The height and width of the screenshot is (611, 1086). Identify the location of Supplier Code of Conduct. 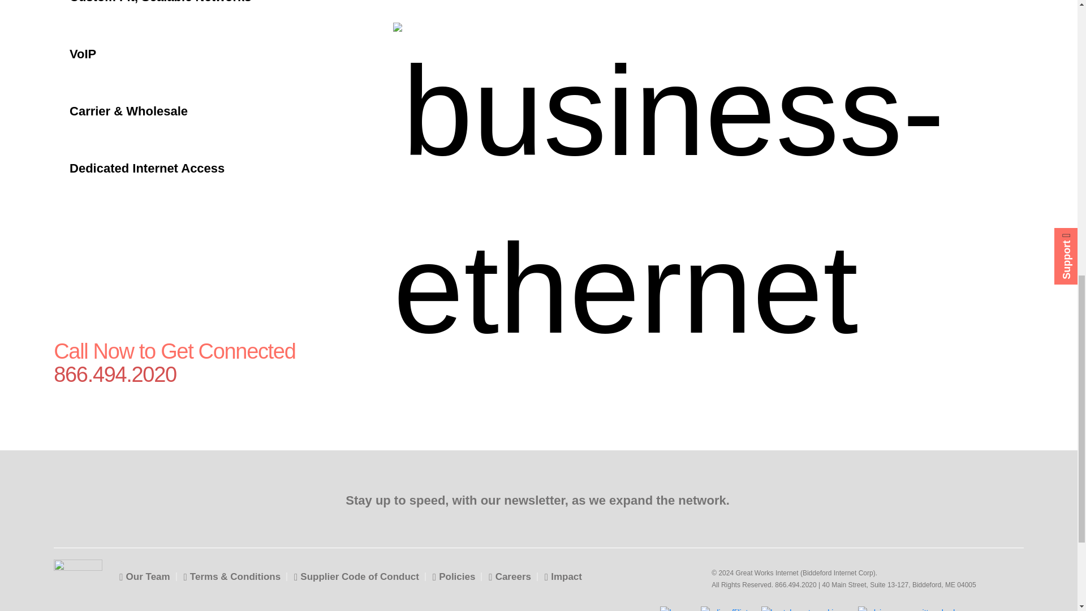
(356, 576).